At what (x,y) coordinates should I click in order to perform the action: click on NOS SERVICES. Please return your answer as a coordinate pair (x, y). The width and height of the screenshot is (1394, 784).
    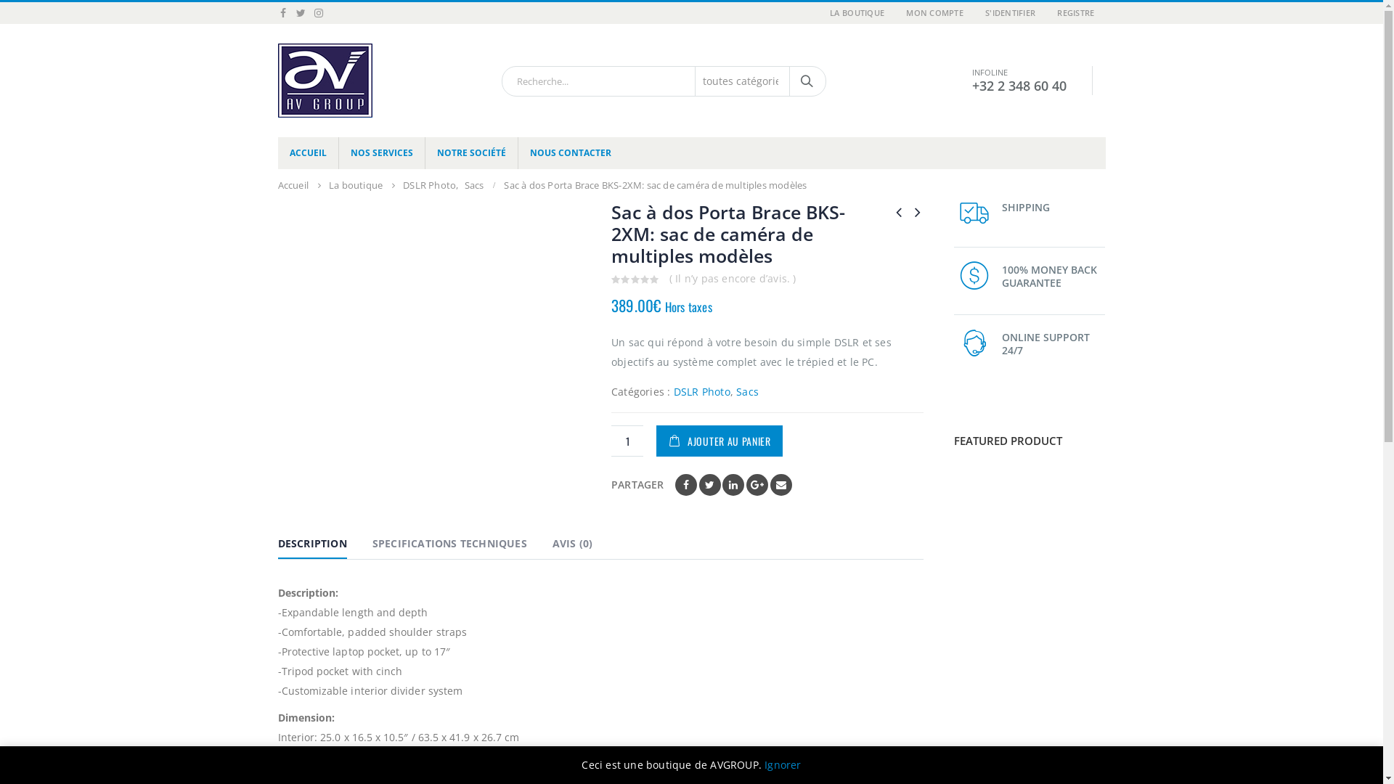
    Looking at the image, I should click on (382, 153).